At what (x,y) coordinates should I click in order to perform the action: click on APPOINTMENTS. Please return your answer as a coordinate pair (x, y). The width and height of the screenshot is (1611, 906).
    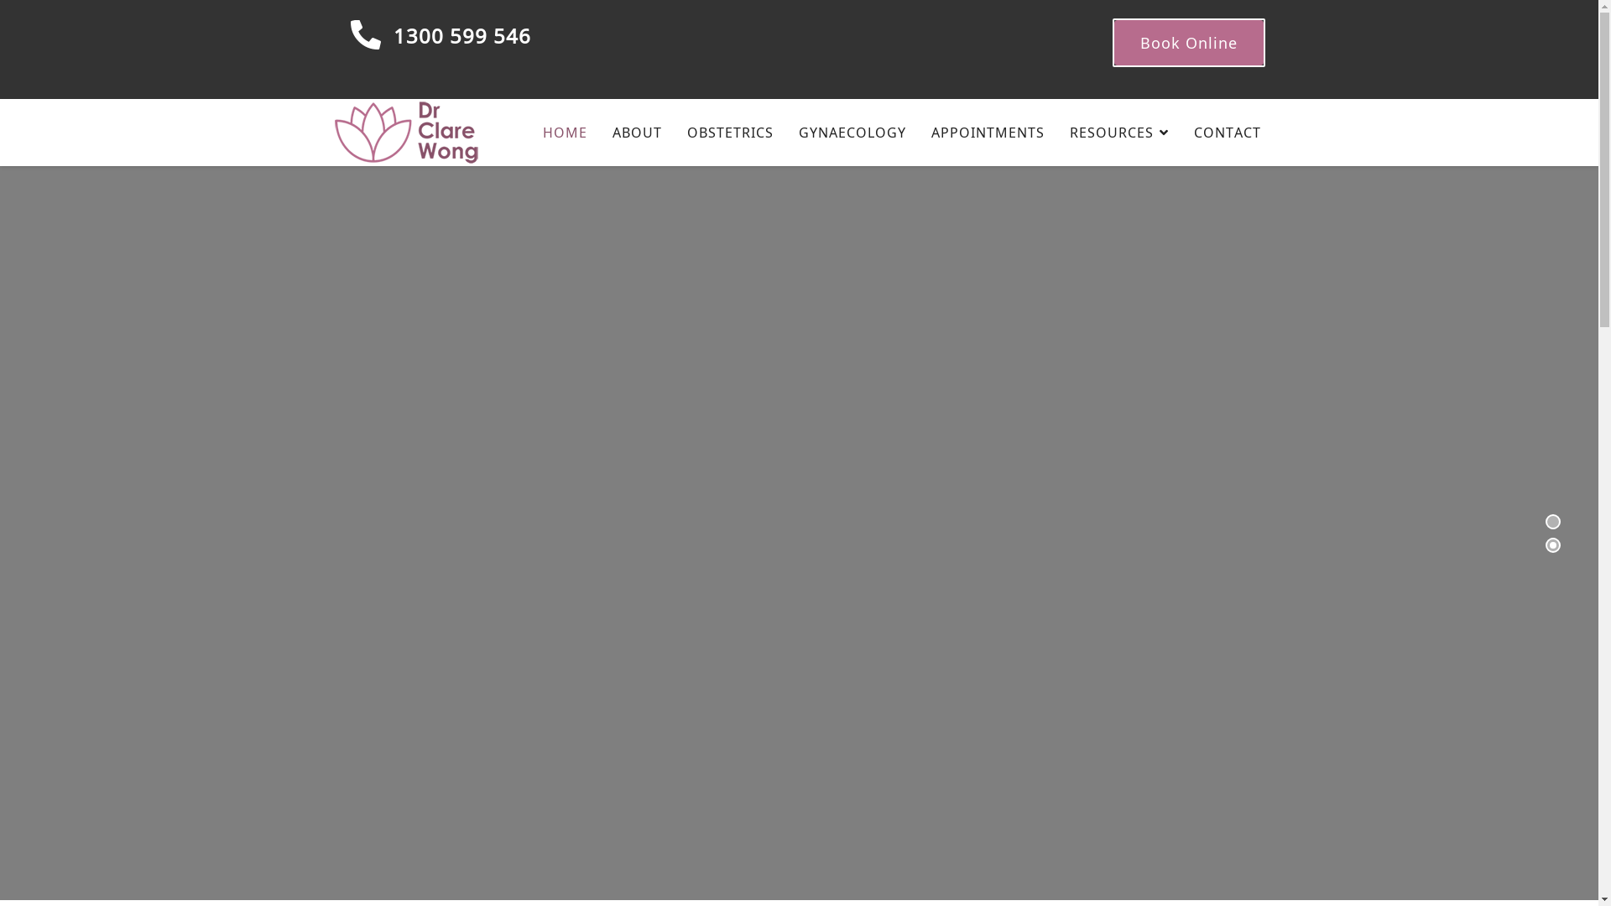
    Looking at the image, I should click on (987, 133).